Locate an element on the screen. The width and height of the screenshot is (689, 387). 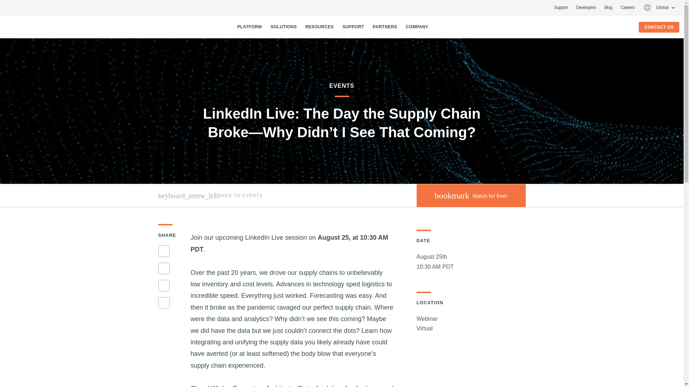
Developers is located at coordinates (353, 27).